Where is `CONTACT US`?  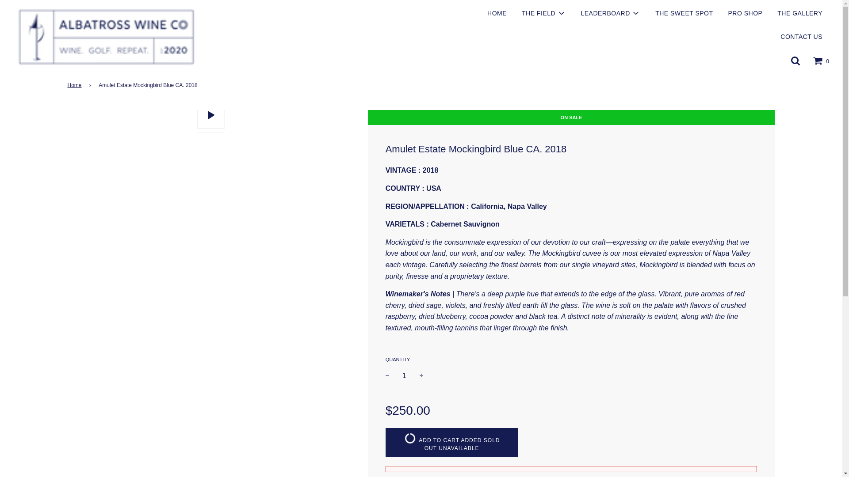
CONTACT US is located at coordinates (497, 13).